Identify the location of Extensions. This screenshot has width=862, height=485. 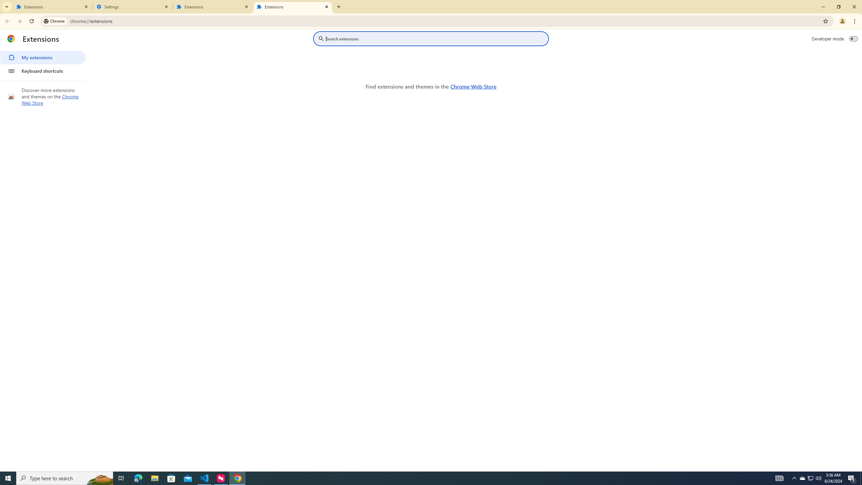
(293, 7).